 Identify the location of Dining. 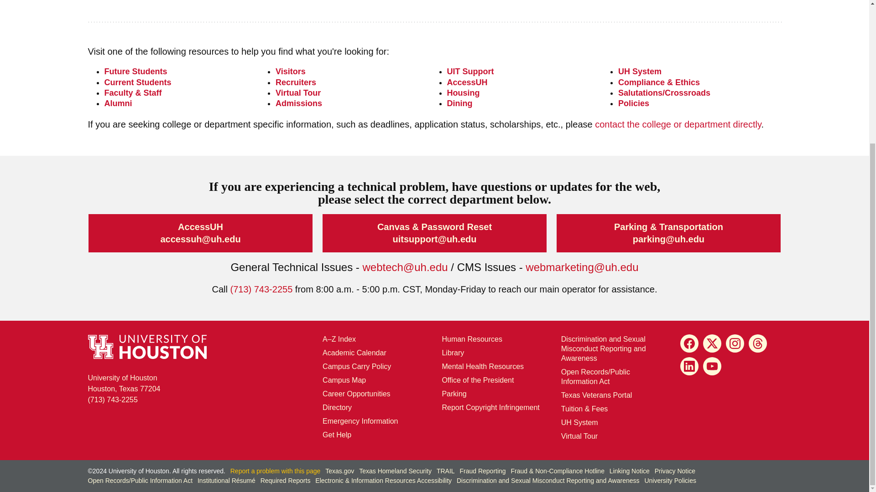
(460, 103).